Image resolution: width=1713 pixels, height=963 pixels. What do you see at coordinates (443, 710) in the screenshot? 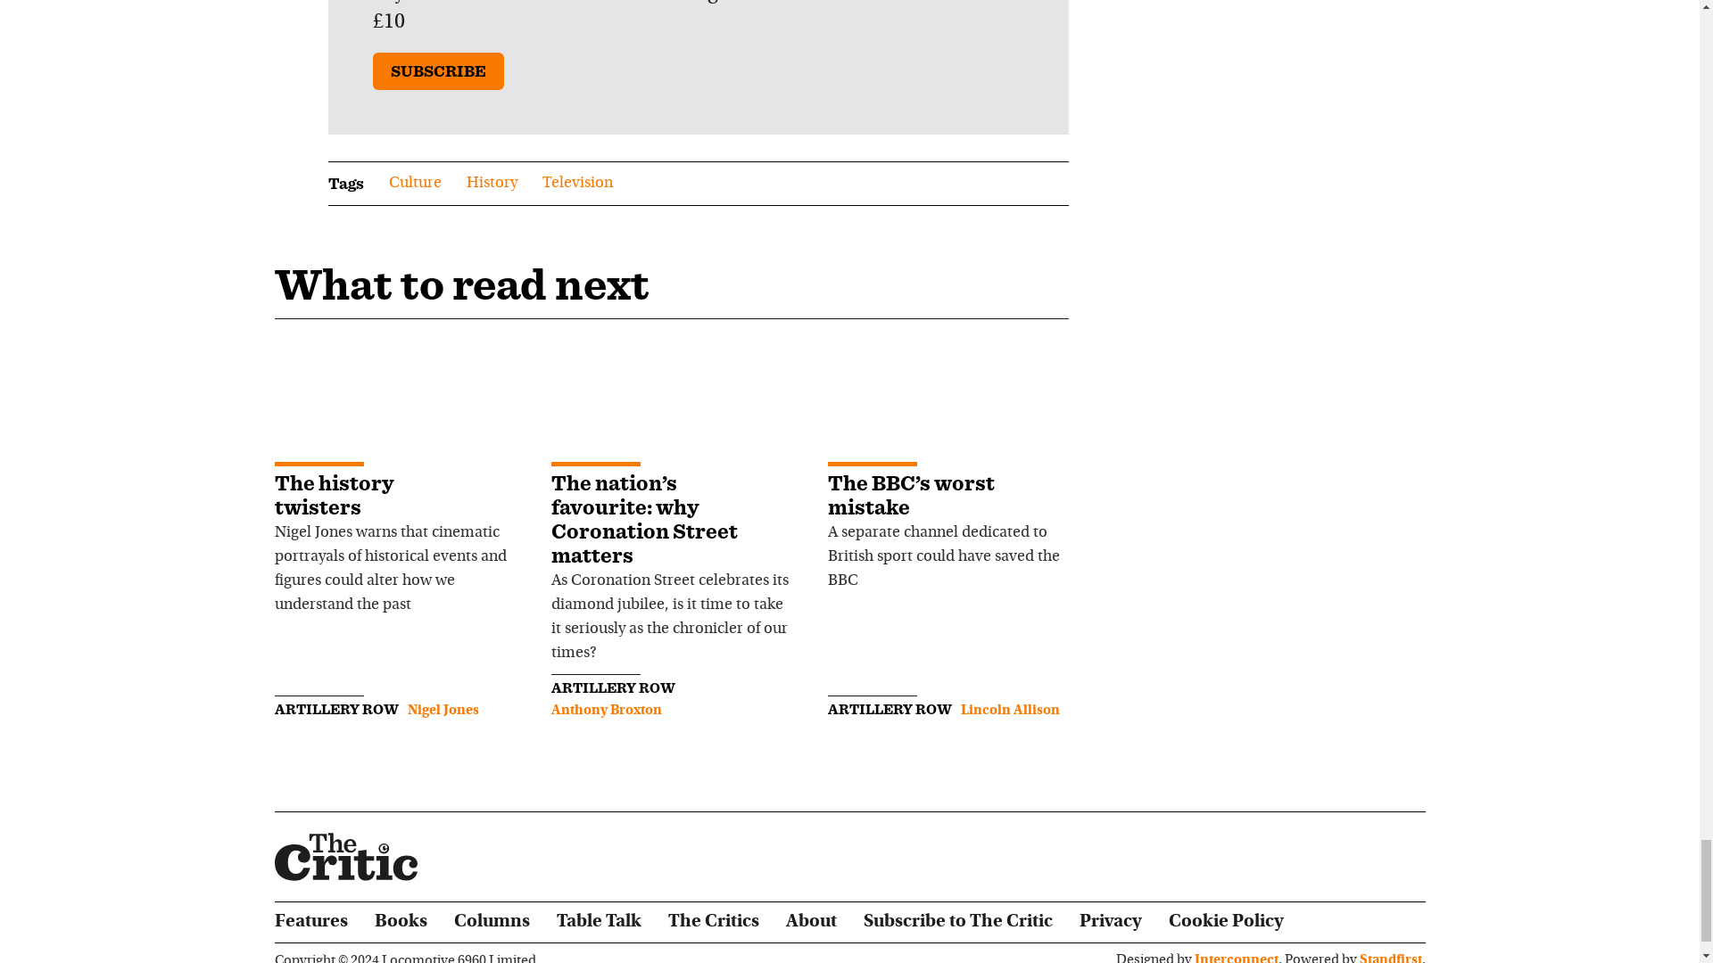
I see `Nigel Jones` at bounding box center [443, 710].